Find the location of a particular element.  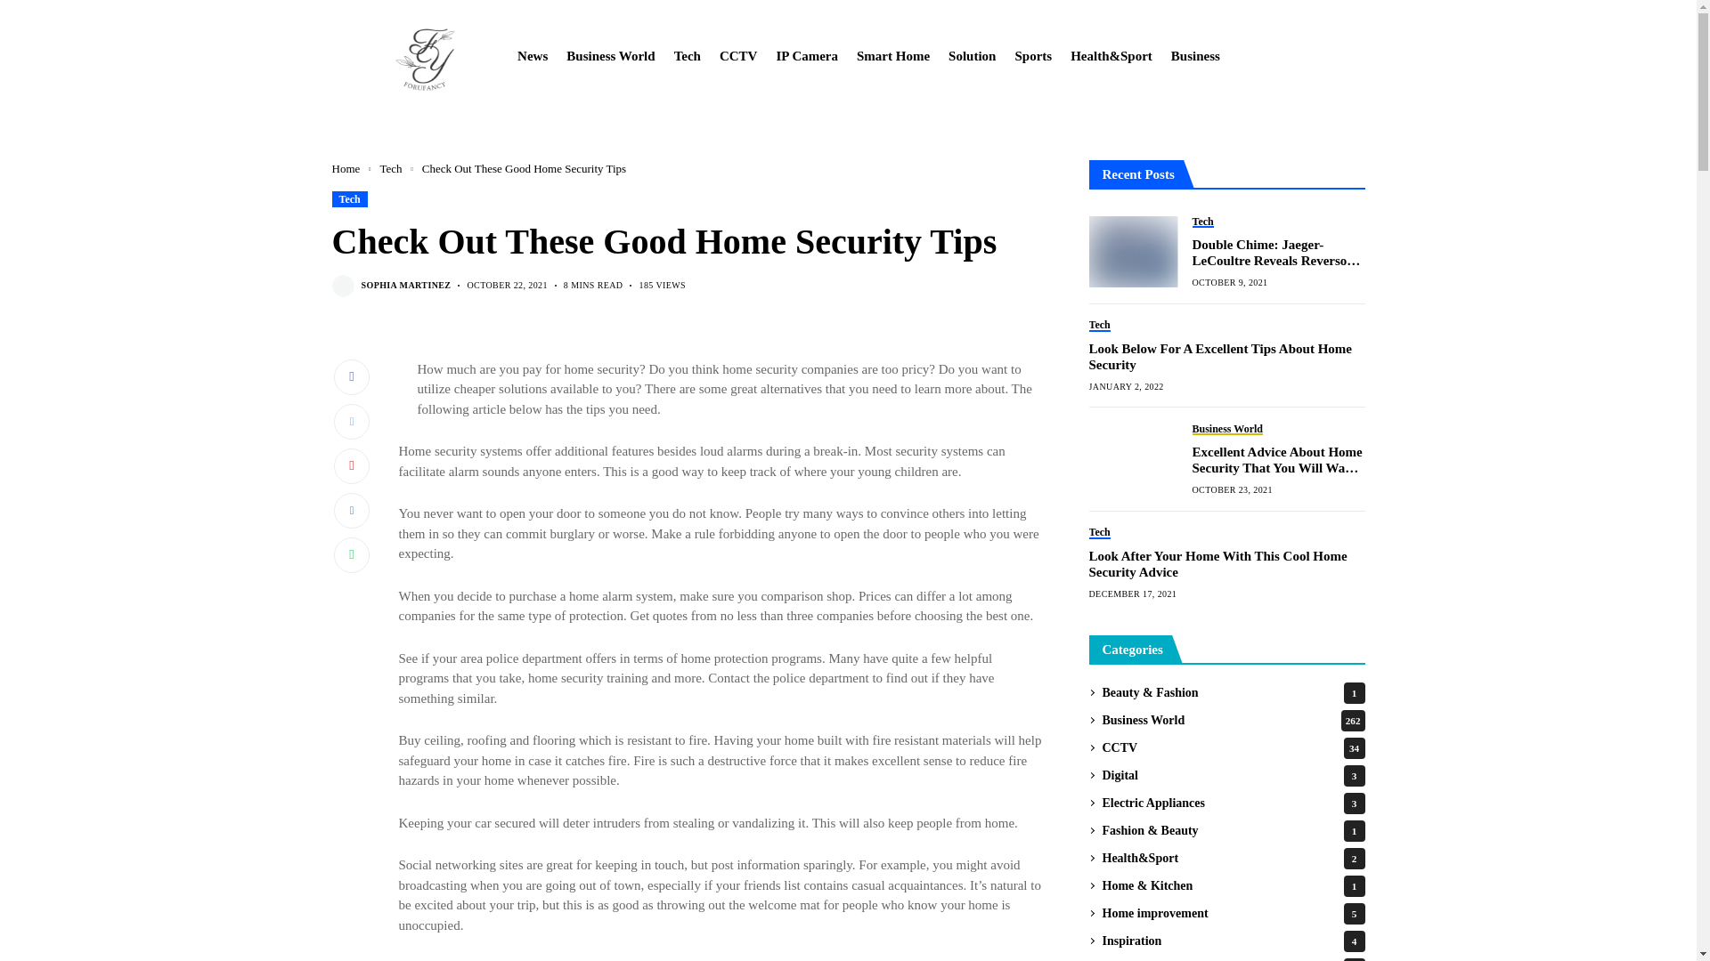

Tech is located at coordinates (390, 168).